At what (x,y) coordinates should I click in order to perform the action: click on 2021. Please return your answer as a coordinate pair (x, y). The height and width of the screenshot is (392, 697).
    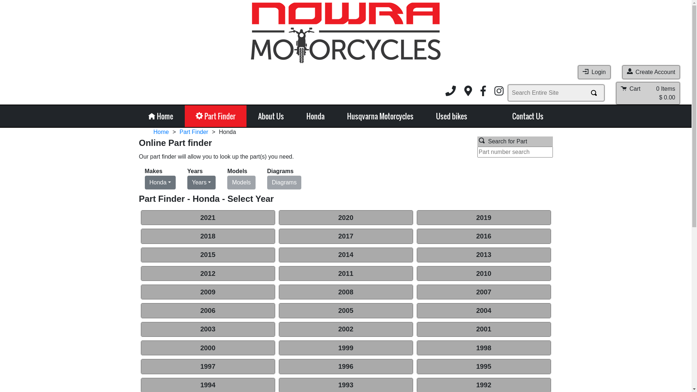
    Looking at the image, I should click on (208, 218).